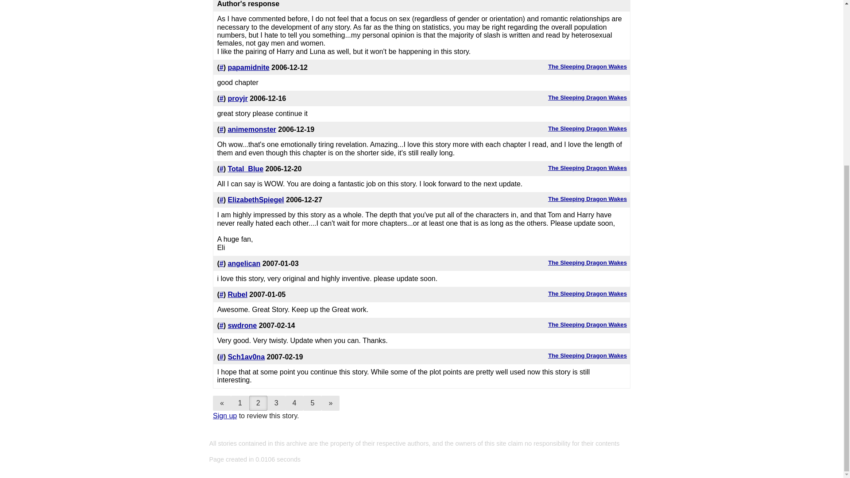 The width and height of the screenshot is (850, 478). What do you see at coordinates (248, 67) in the screenshot?
I see `papamidnite` at bounding box center [248, 67].